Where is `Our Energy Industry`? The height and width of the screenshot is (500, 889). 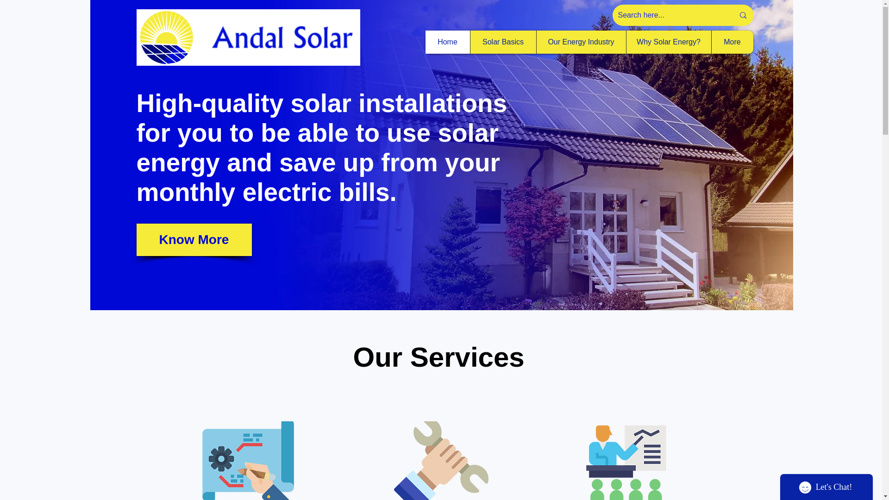
Our Energy Industry is located at coordinates (581, 42).